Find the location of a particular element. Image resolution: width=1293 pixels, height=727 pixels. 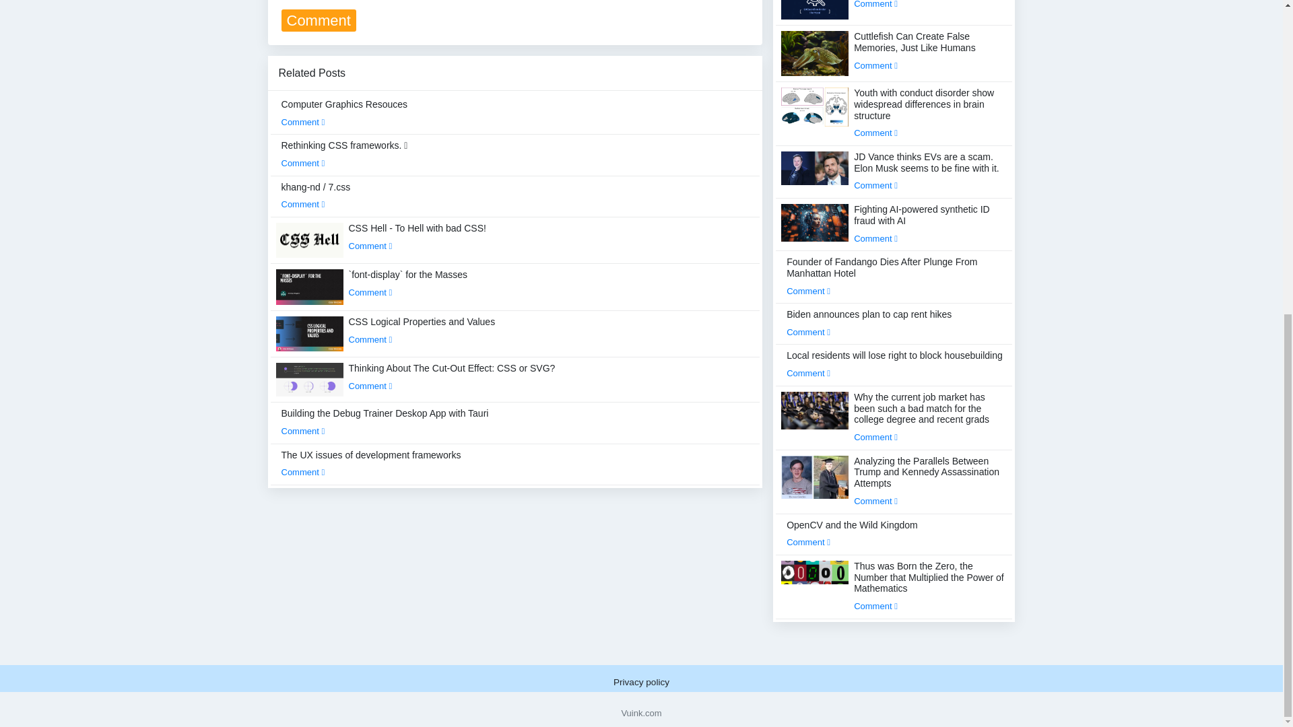

Thinking About The Cut-Out Effect: CSS or SVG? is located at coordinates (453, 377).